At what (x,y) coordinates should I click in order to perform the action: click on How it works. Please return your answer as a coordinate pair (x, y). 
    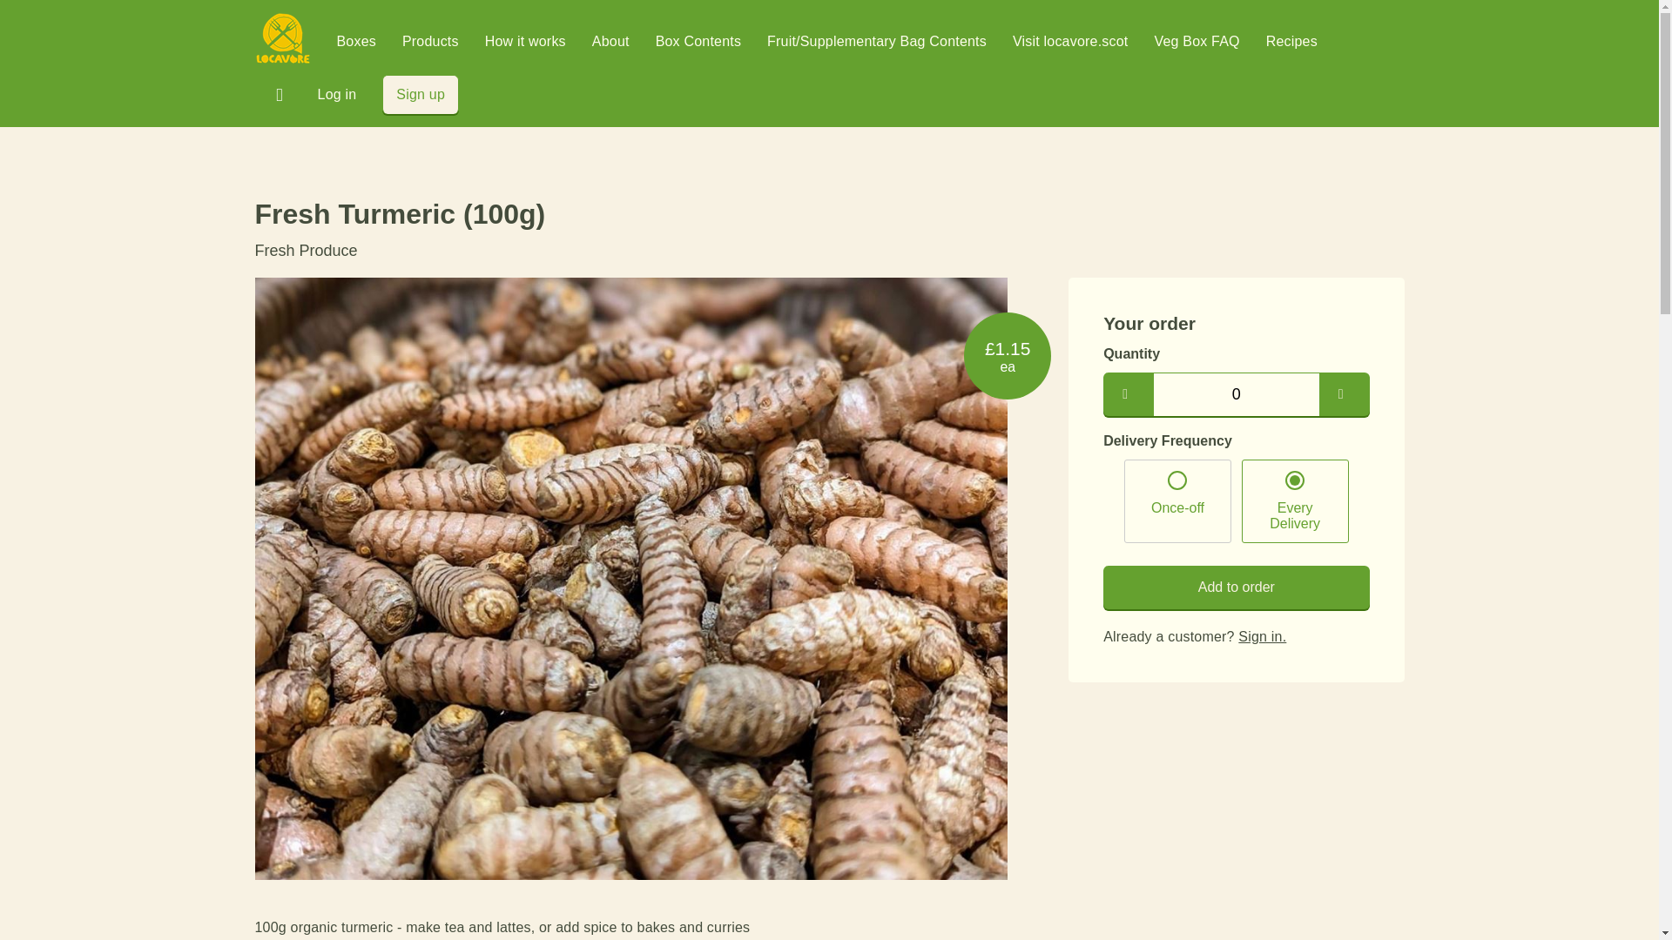
    Looking at the image, I should click on (525, 42).